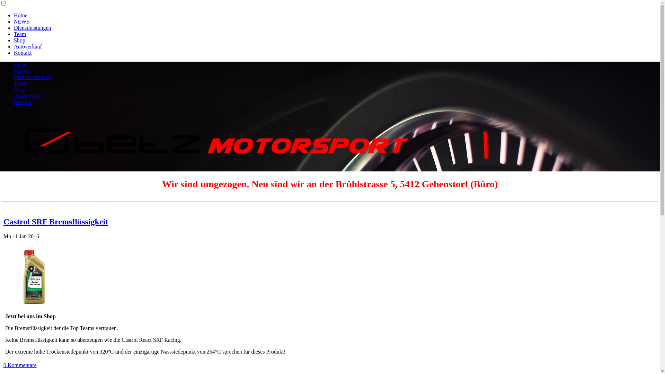  Describe the element at coordinates (20, 365) in the screenshot. I see `0 Kommentare` at that location.